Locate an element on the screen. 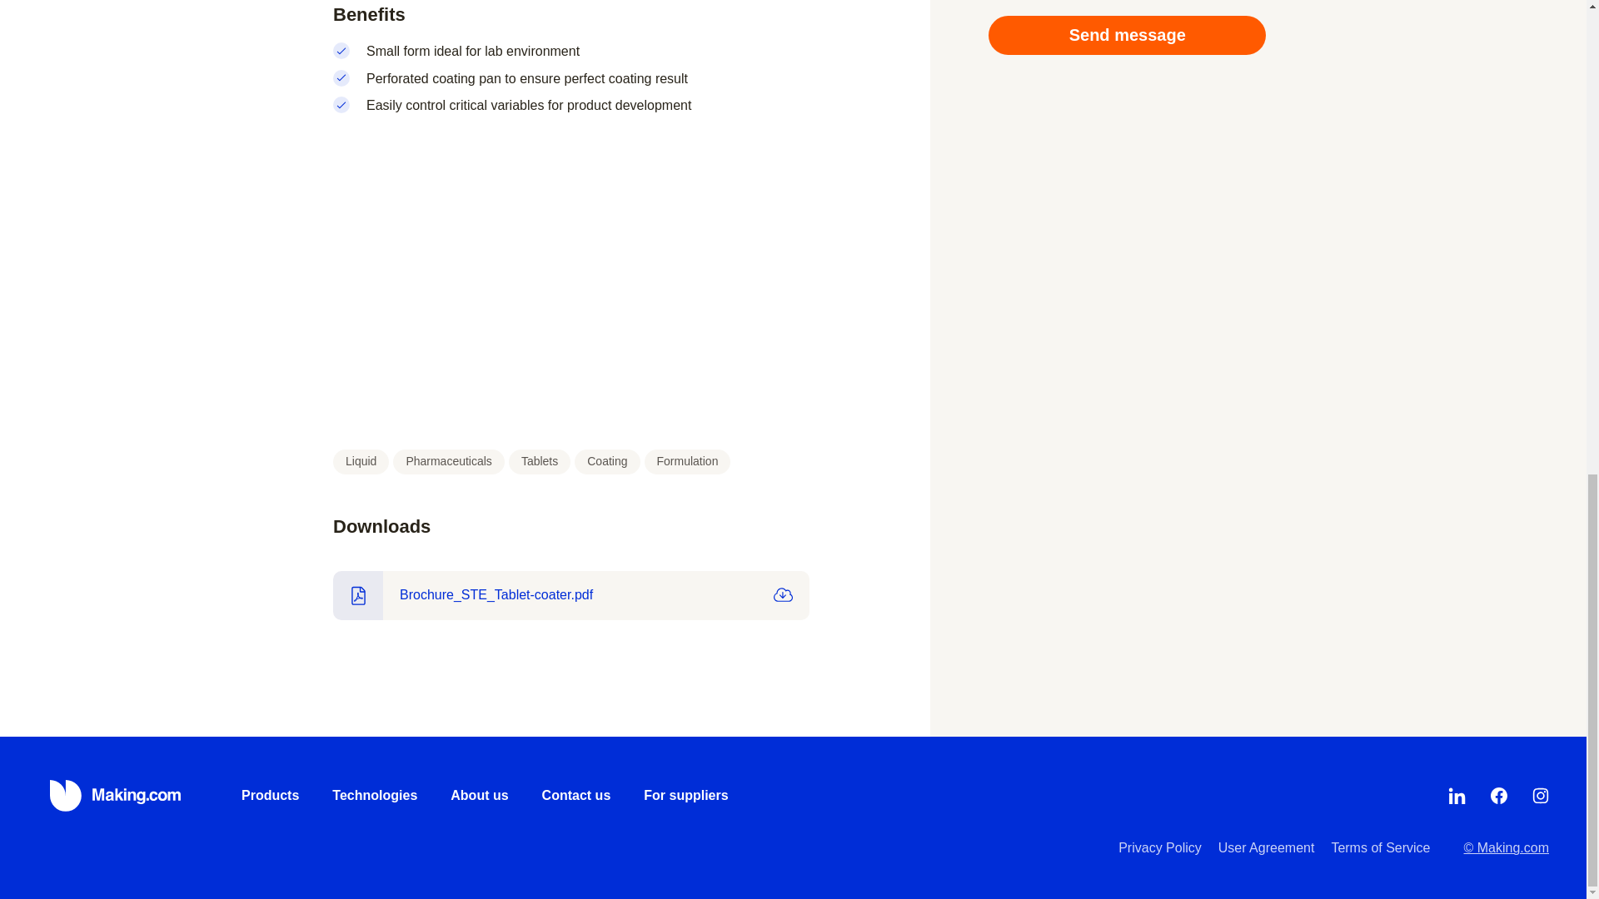  Technologies is located at coordinates (375, 796).